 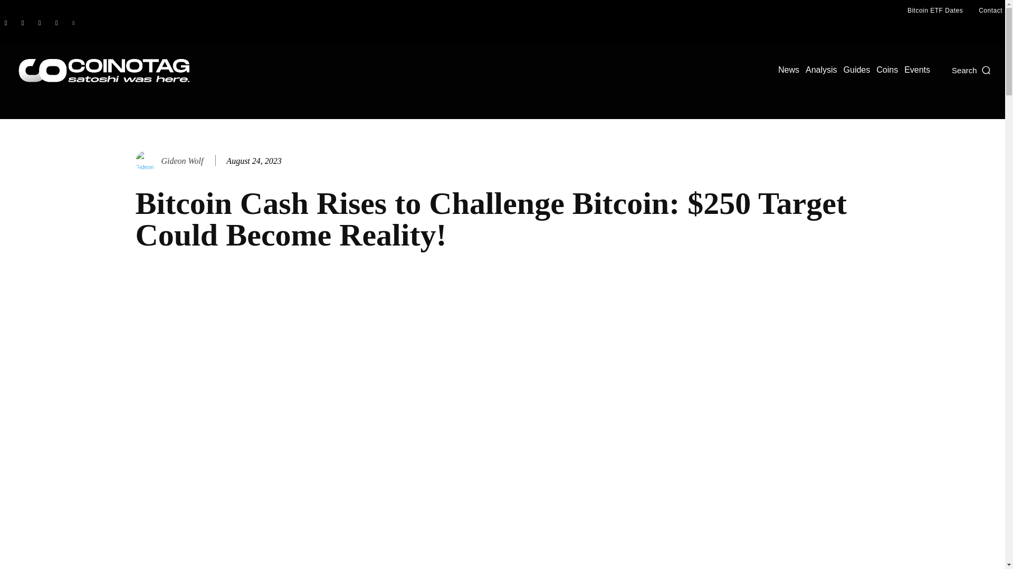 I want to click on Instagram, so click(x=22, y=23).